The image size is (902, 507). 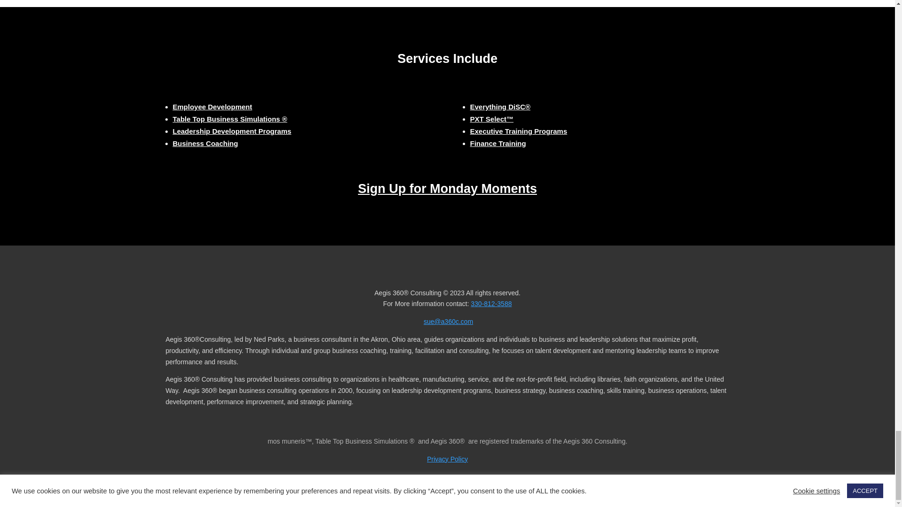 I want to click on Table Top Business Simulations, so click(x=230, y=119).